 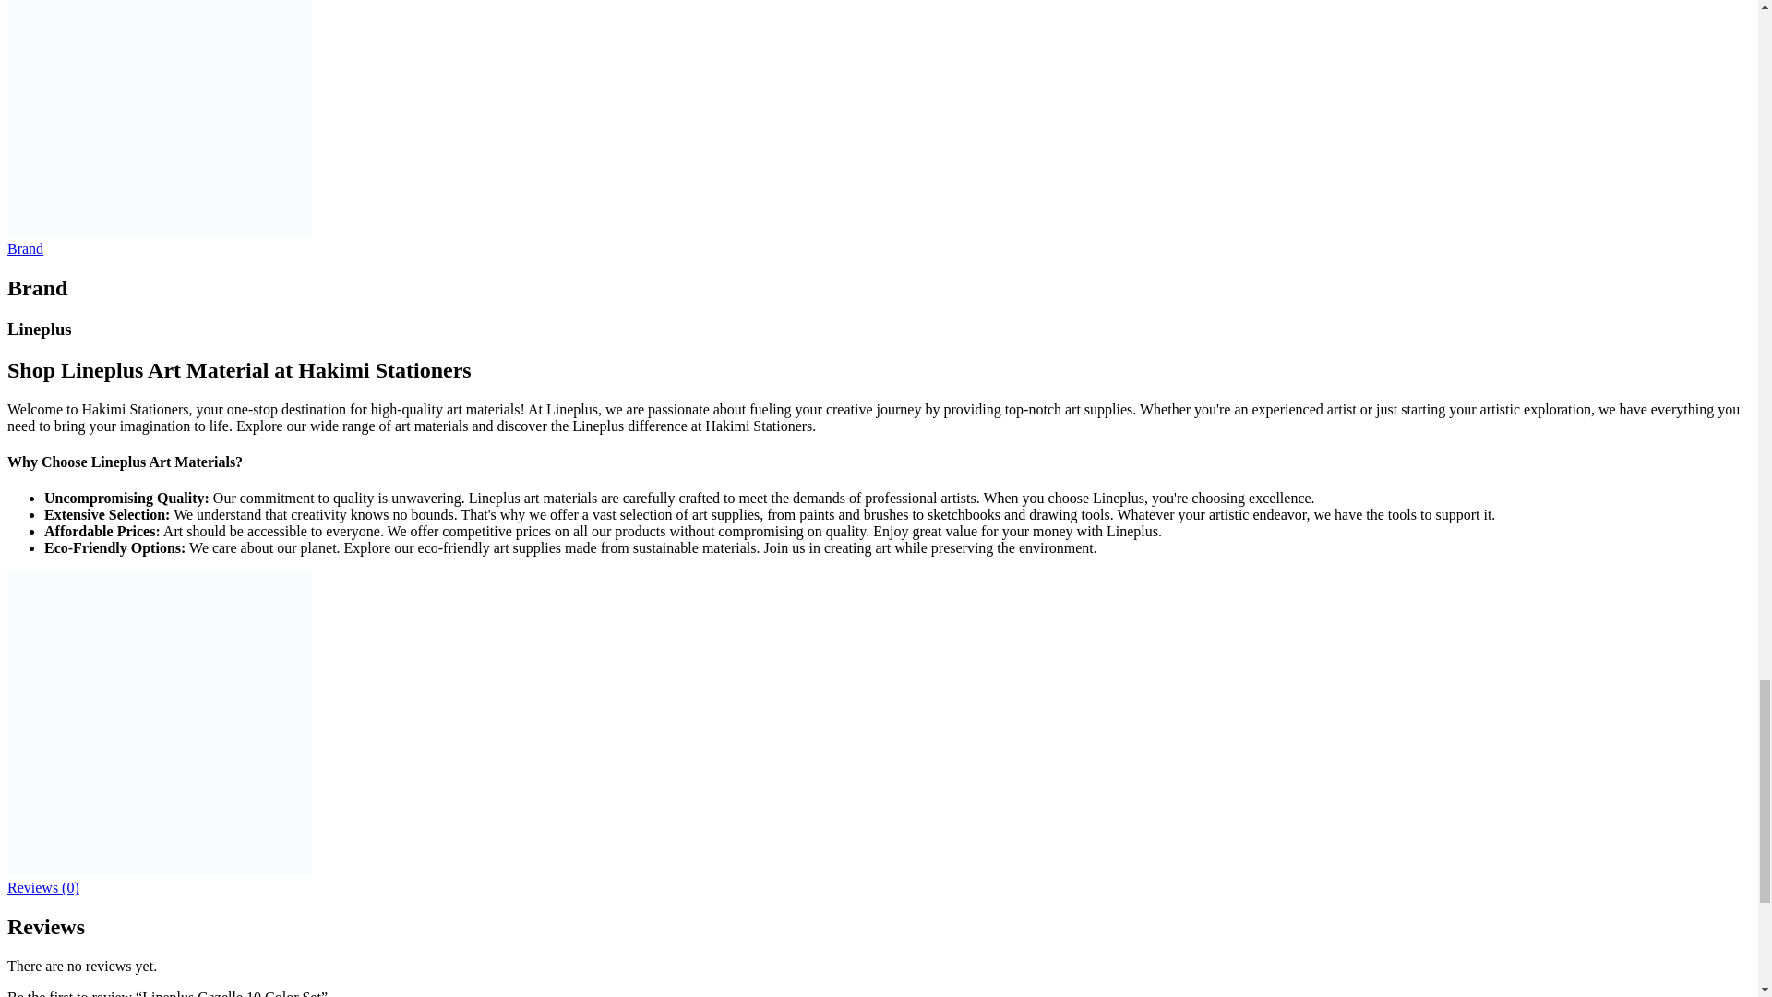 What do you see at coordinates (159, 871) in the screenshot?
I see `Lineplus` at bounding box center [159, 871].